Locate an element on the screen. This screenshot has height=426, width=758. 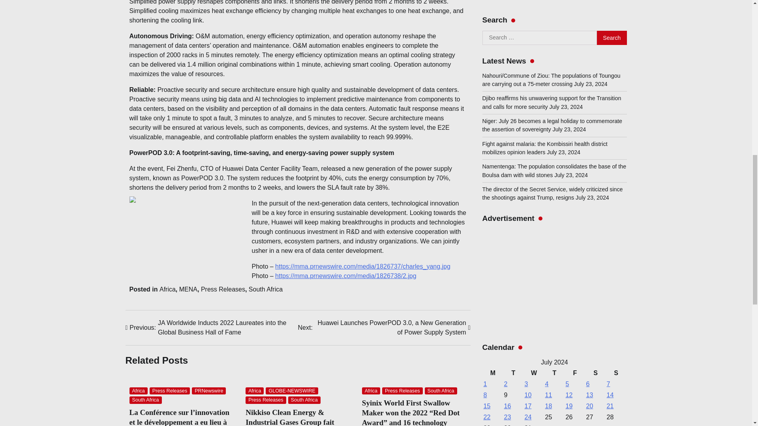
Press Releases is located at coordinates (265, 400).